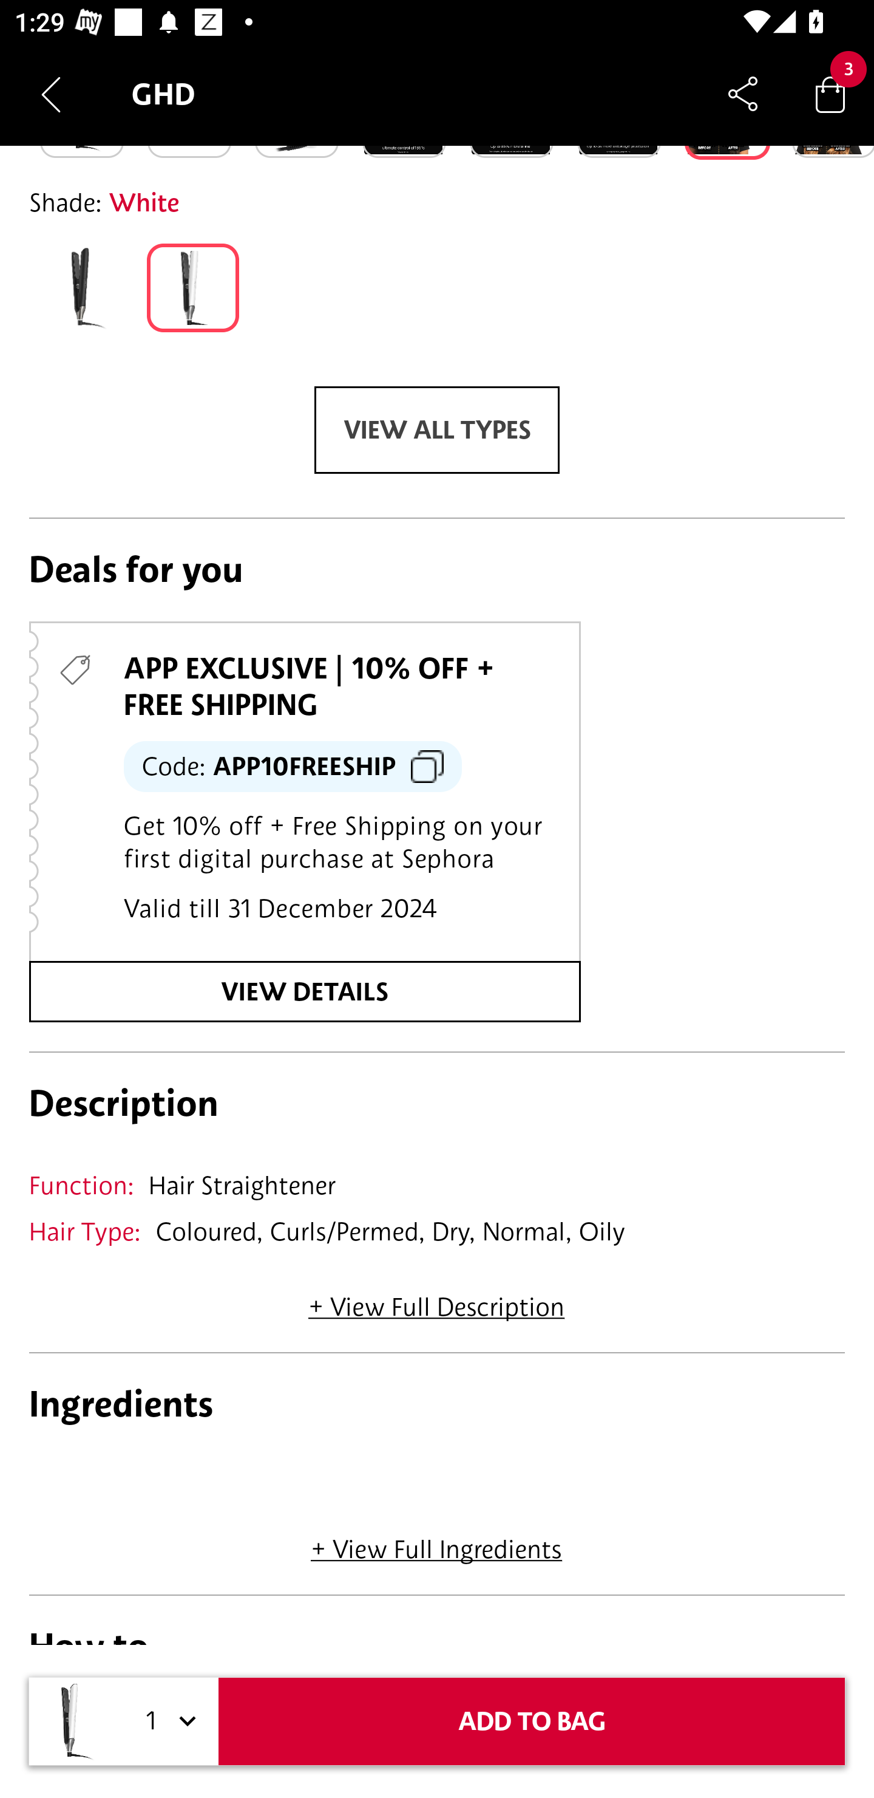 This screenshot has width=874, height=1798. What do you see at coordinates (437, 430) in the screenshot?
I see `VIEW ALL TYPES` at bounding box center [437, 430].